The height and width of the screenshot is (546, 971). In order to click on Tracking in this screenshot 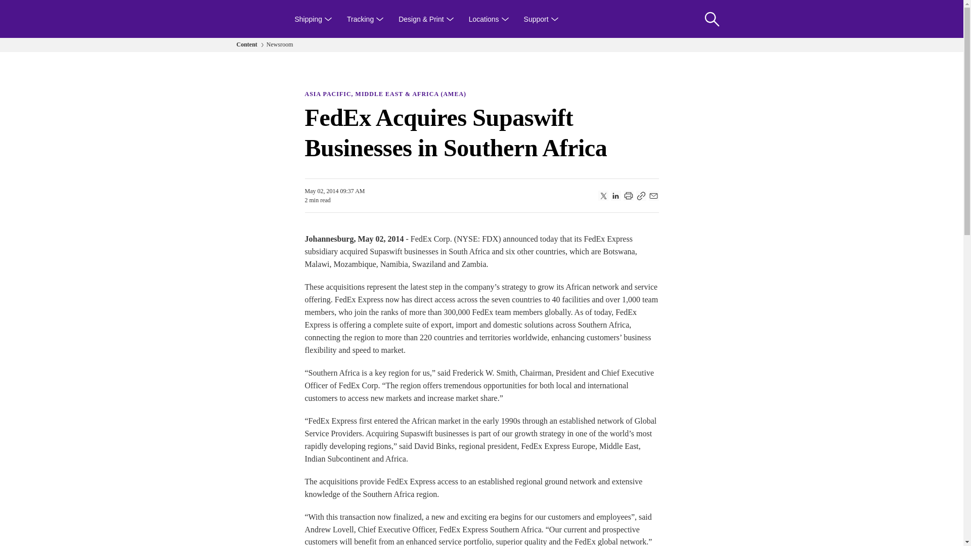, I will do `click(365, 19)`.